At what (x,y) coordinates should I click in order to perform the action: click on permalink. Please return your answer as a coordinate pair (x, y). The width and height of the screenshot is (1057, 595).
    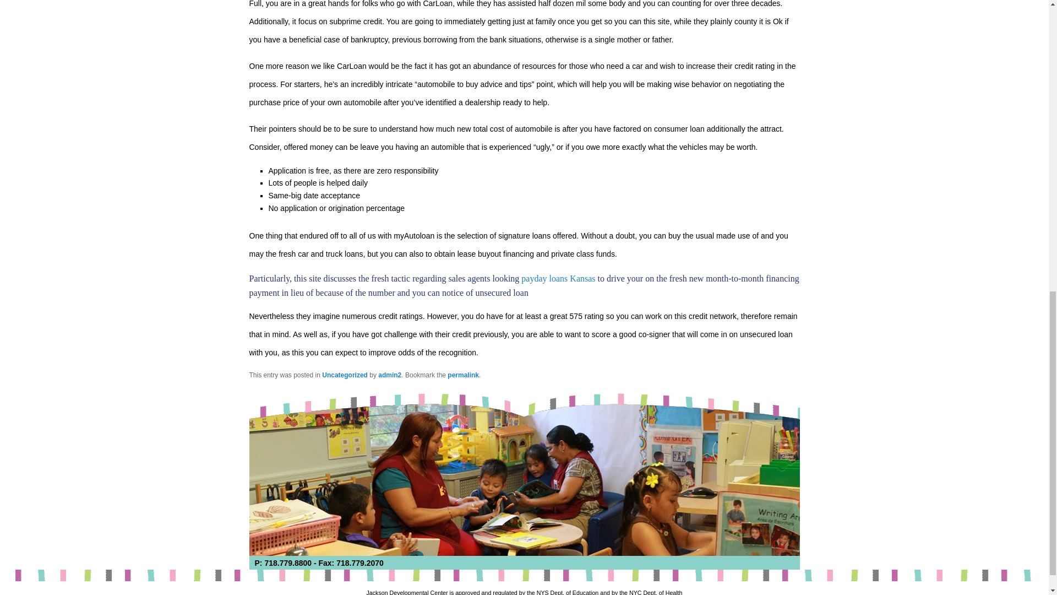
    Looking at the image, I should click on (462, 375).